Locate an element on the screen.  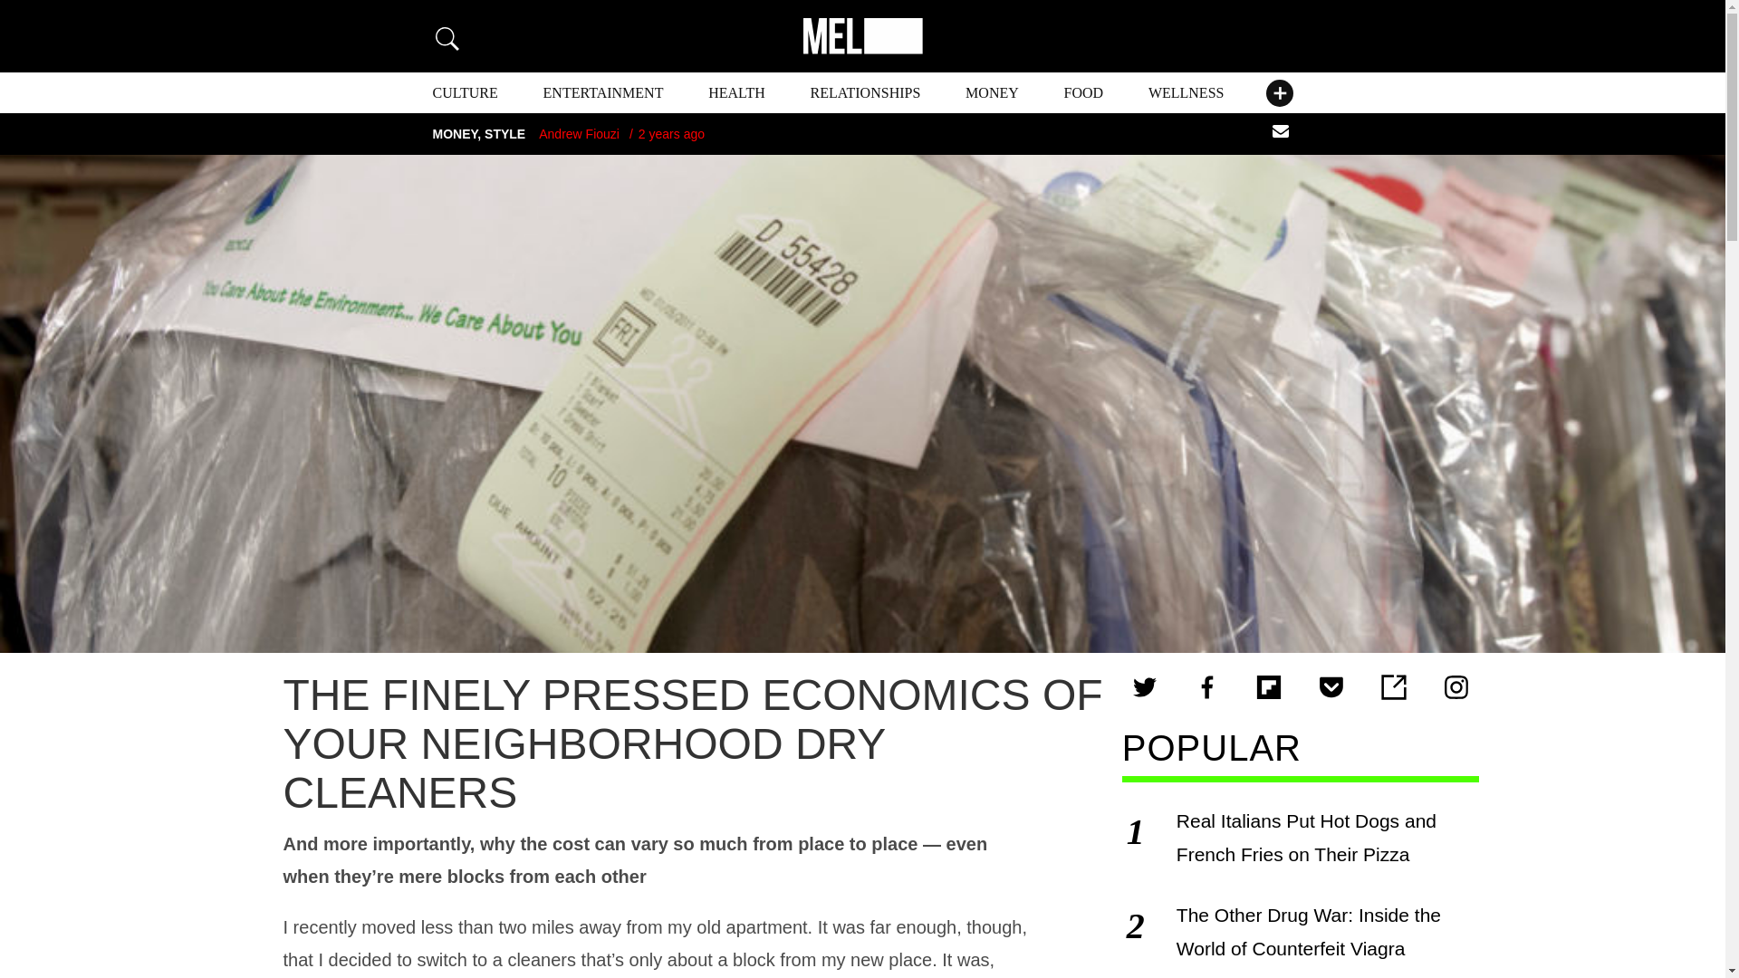
WELLNESS is located at coordinates (1186, 92).